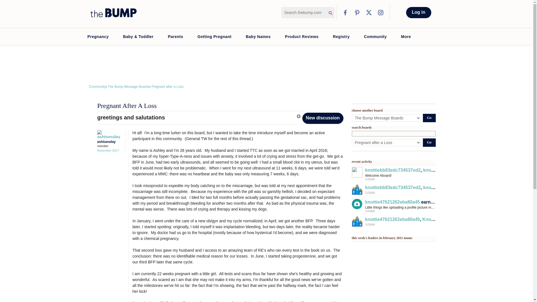 The height and width of the screenshot is (302, 537). Describe the element at coordinates (108, 134) in the screenshot. I see `ashtuesday` at that location.